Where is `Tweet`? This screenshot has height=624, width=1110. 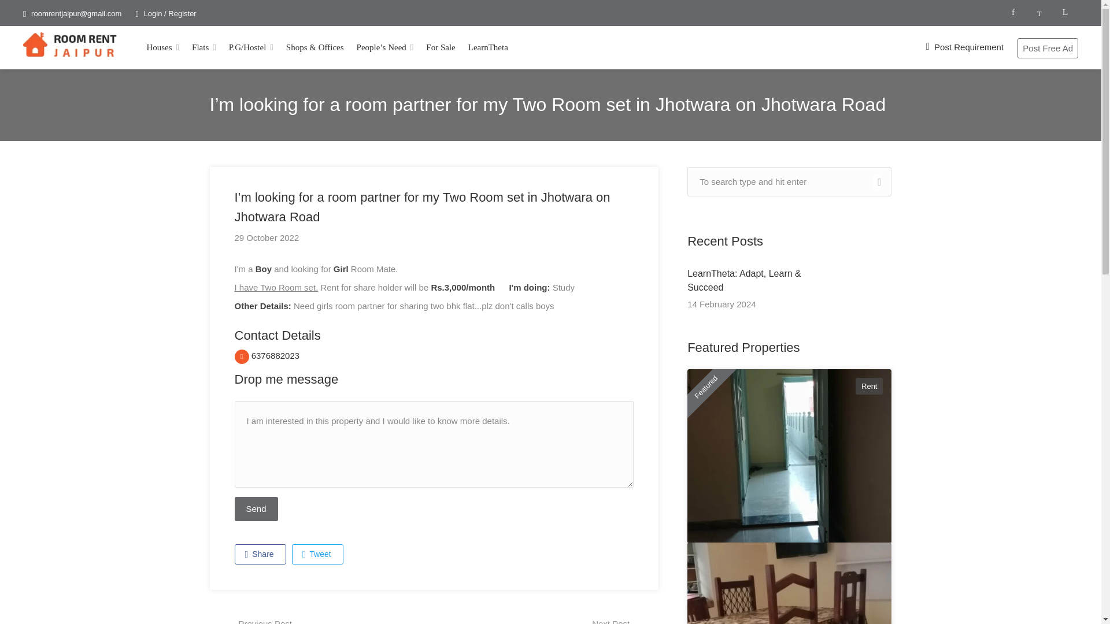 Tweet is located at coordinates (317, 554).